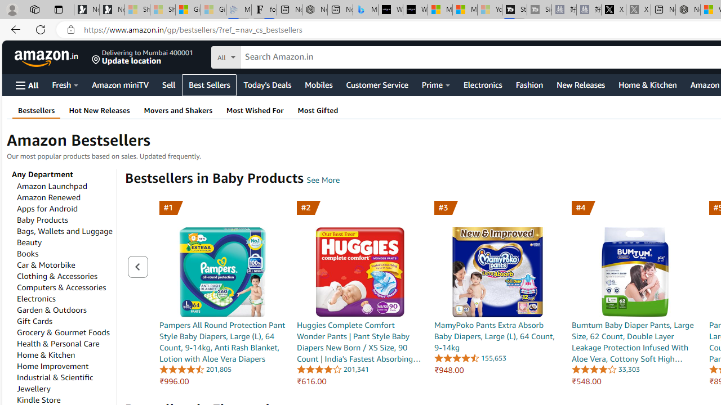  What do you see at coordinates (318, 110) in the screenshot?
I see `Most Gifted` at bounding box center [318, 110].